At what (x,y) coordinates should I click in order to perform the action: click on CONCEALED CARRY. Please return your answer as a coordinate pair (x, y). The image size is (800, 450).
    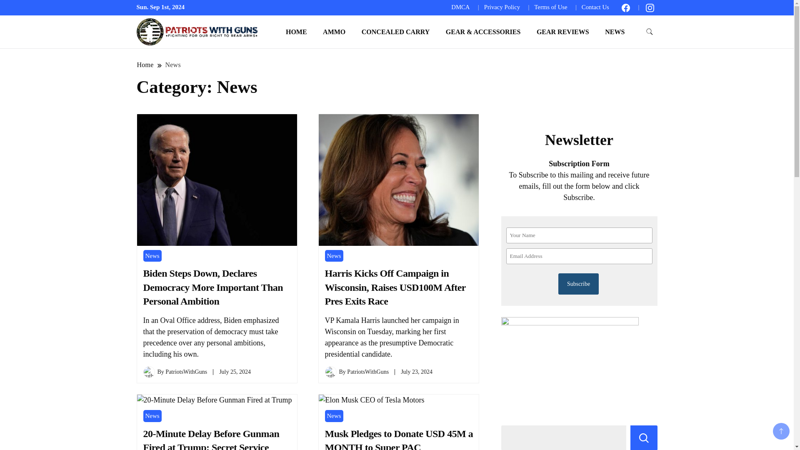
    Looking at the image, I should click on (395, 32).